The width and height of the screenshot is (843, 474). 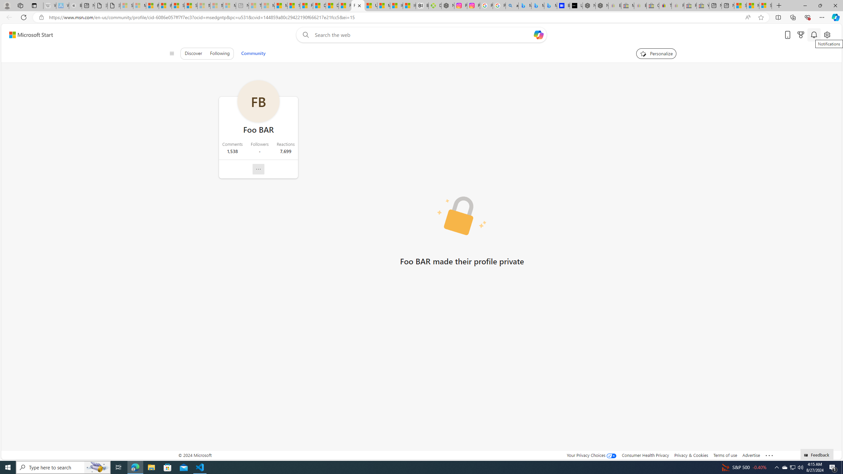 What do you see at coordinates (172, 53) in the screenshot?
I see `Class: control icon-only` at bounding box center [172, 53].